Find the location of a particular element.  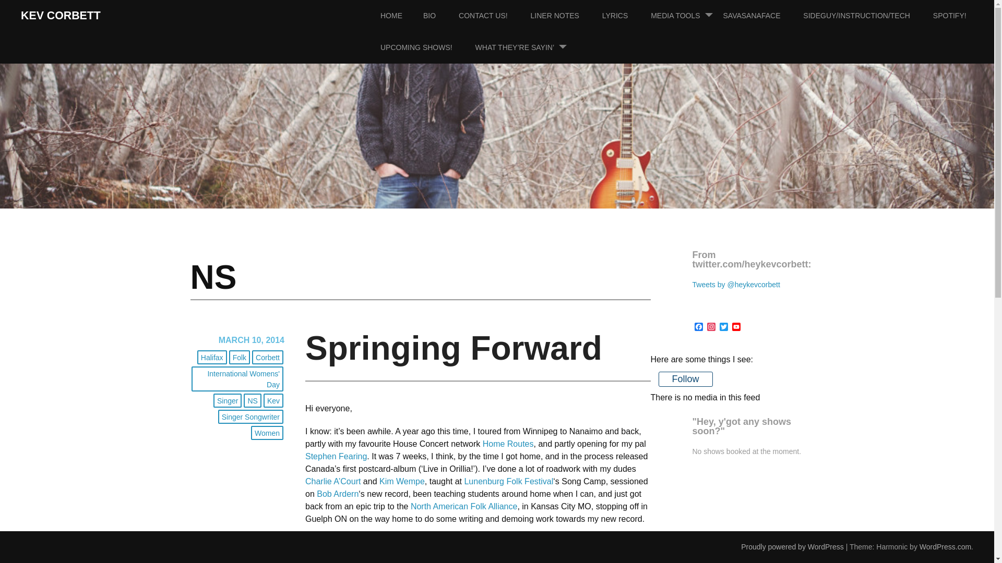

MEDIA TOOLS is located at coordinates (685, 16).